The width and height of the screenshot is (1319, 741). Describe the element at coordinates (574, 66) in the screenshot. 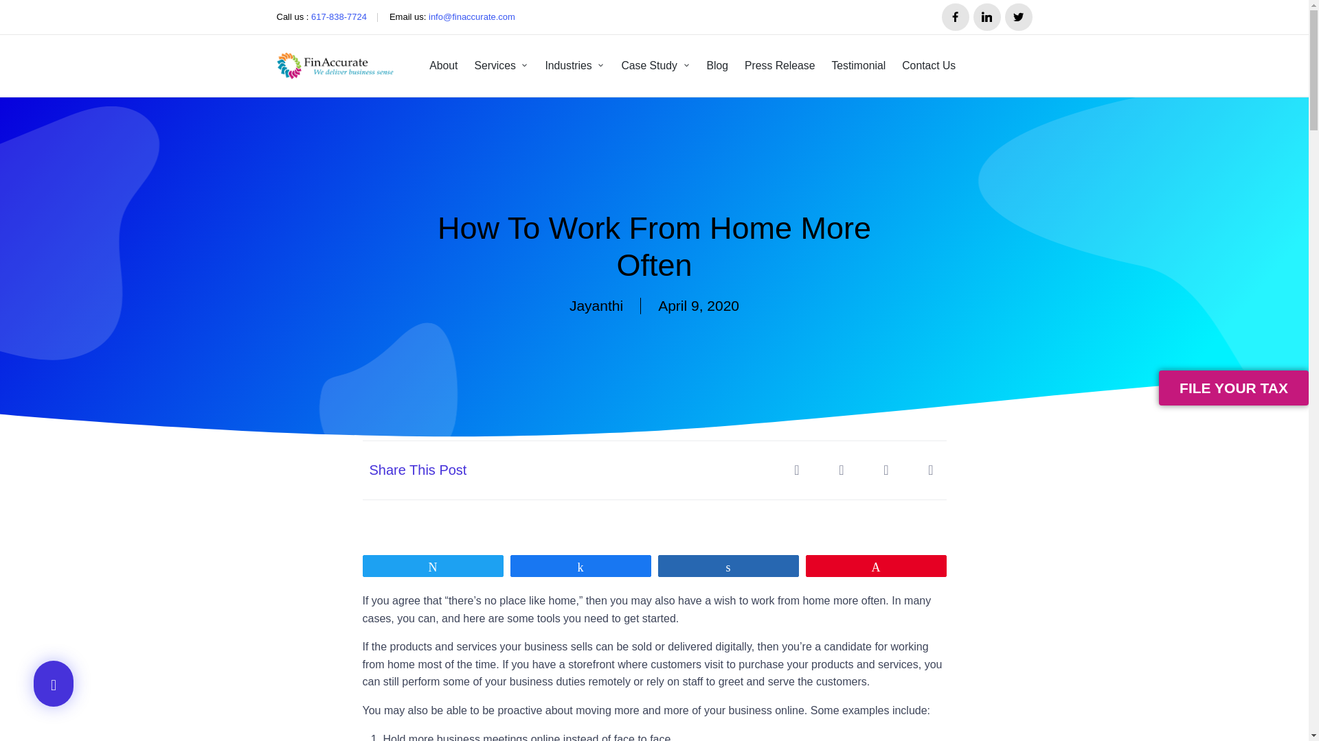

I see `Industries` at that location.